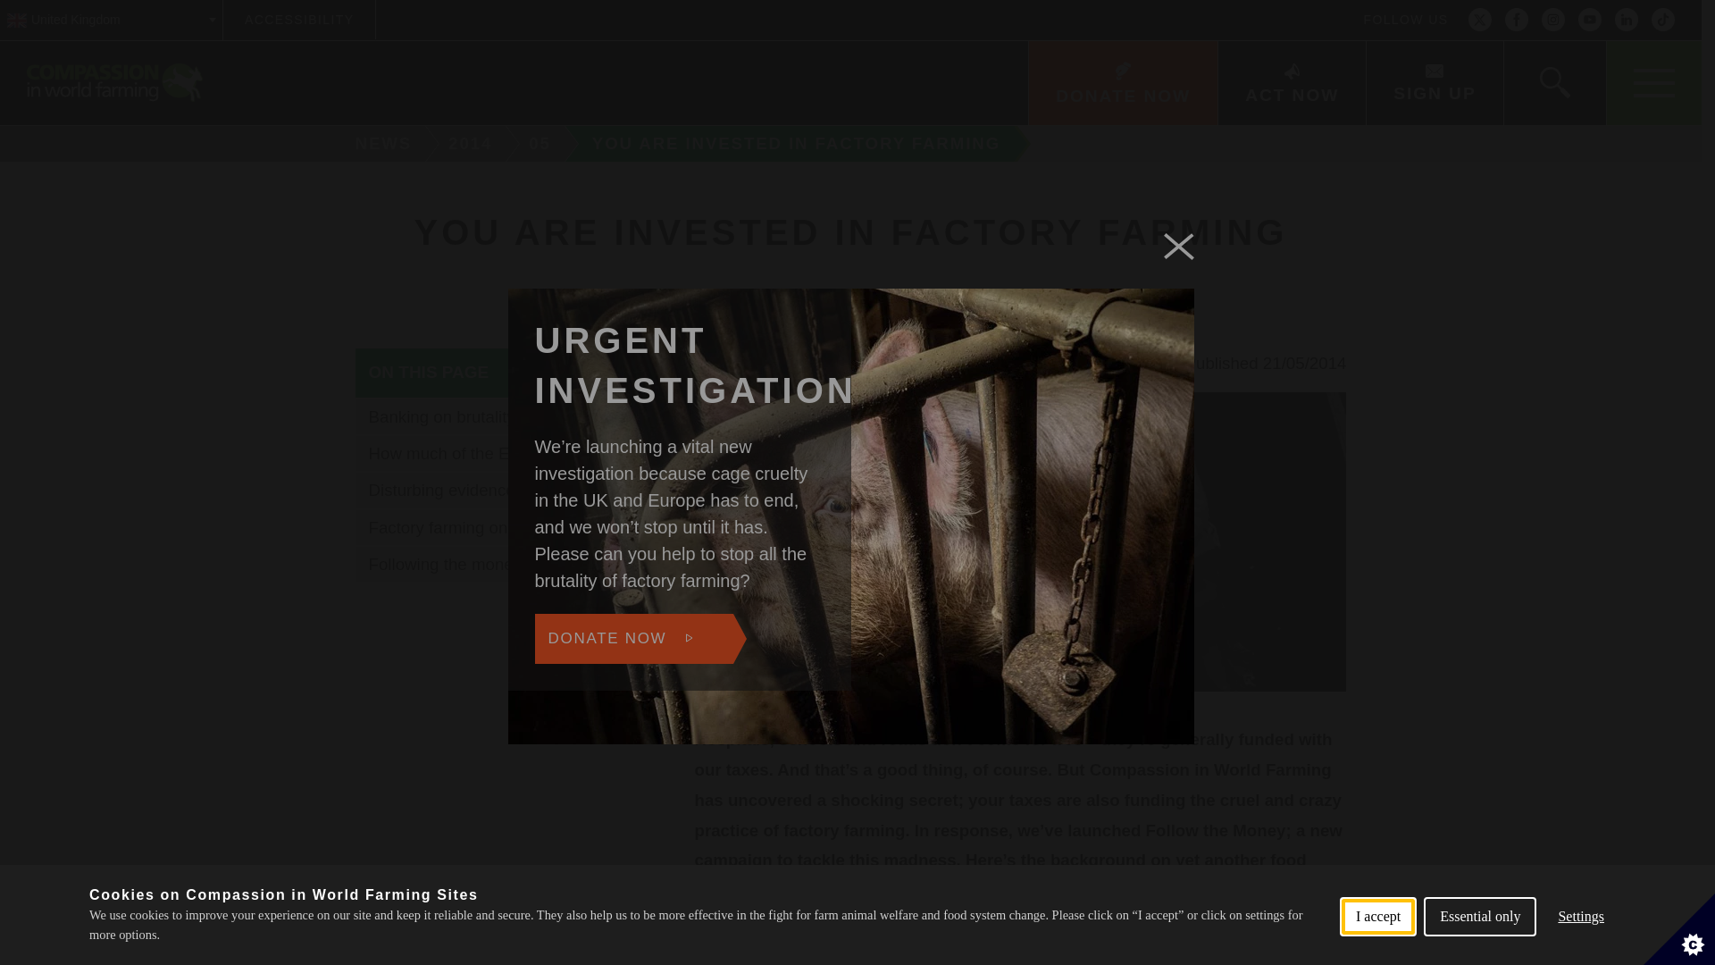 The width and height of the screenshot is (1715, 965). Describe the element at coordinates (1479, 20) in the screenshot. I see `Twitter` at that location.